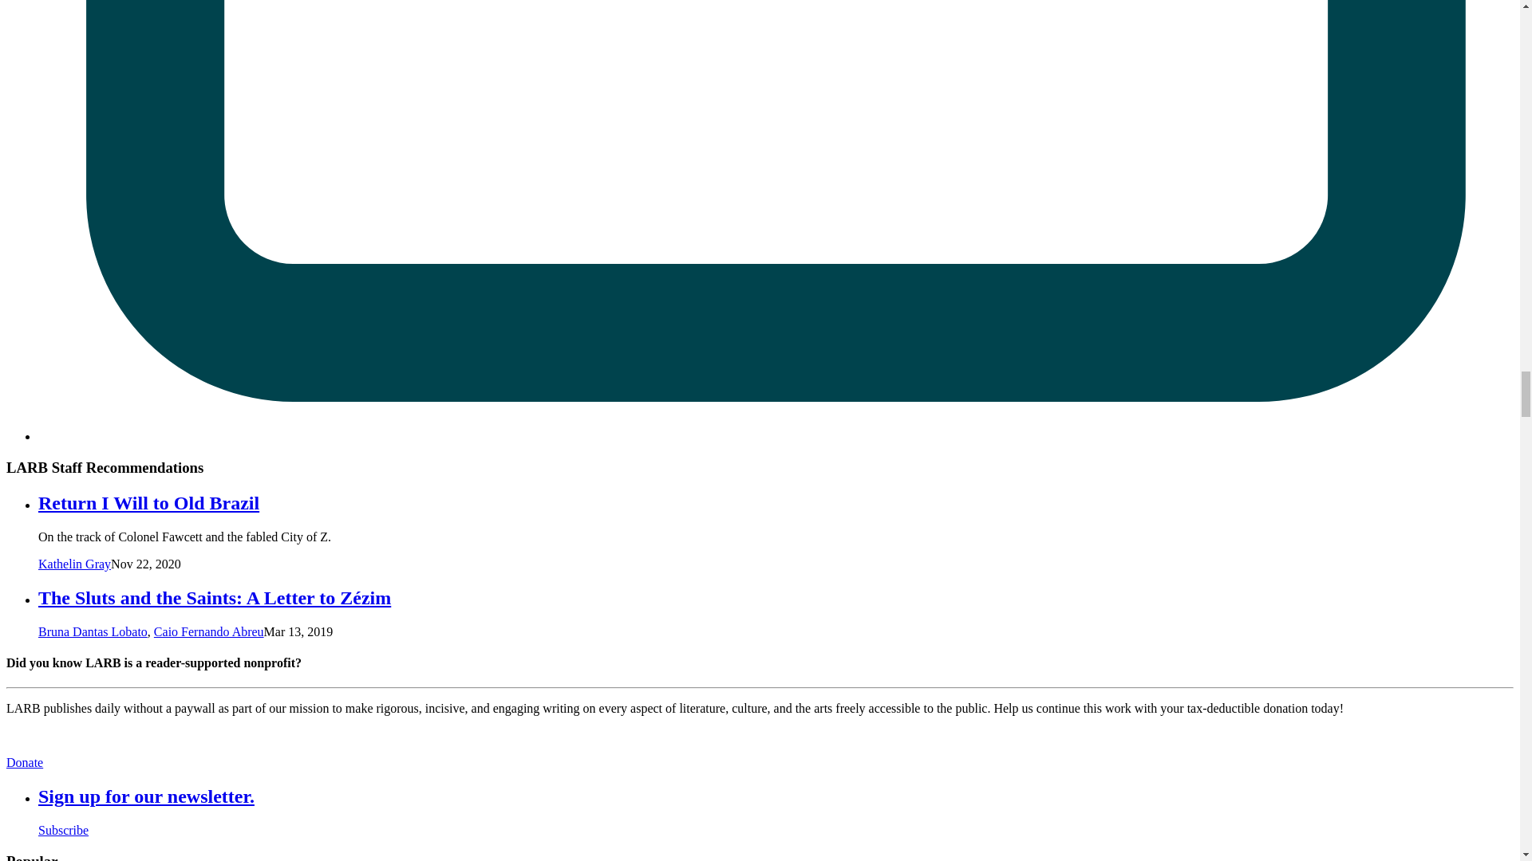 The image size is (1532, 861). Describe the element at coordinates (93, 631) in the screenshot. I see `Bruna Dantas Lobato` at that location.